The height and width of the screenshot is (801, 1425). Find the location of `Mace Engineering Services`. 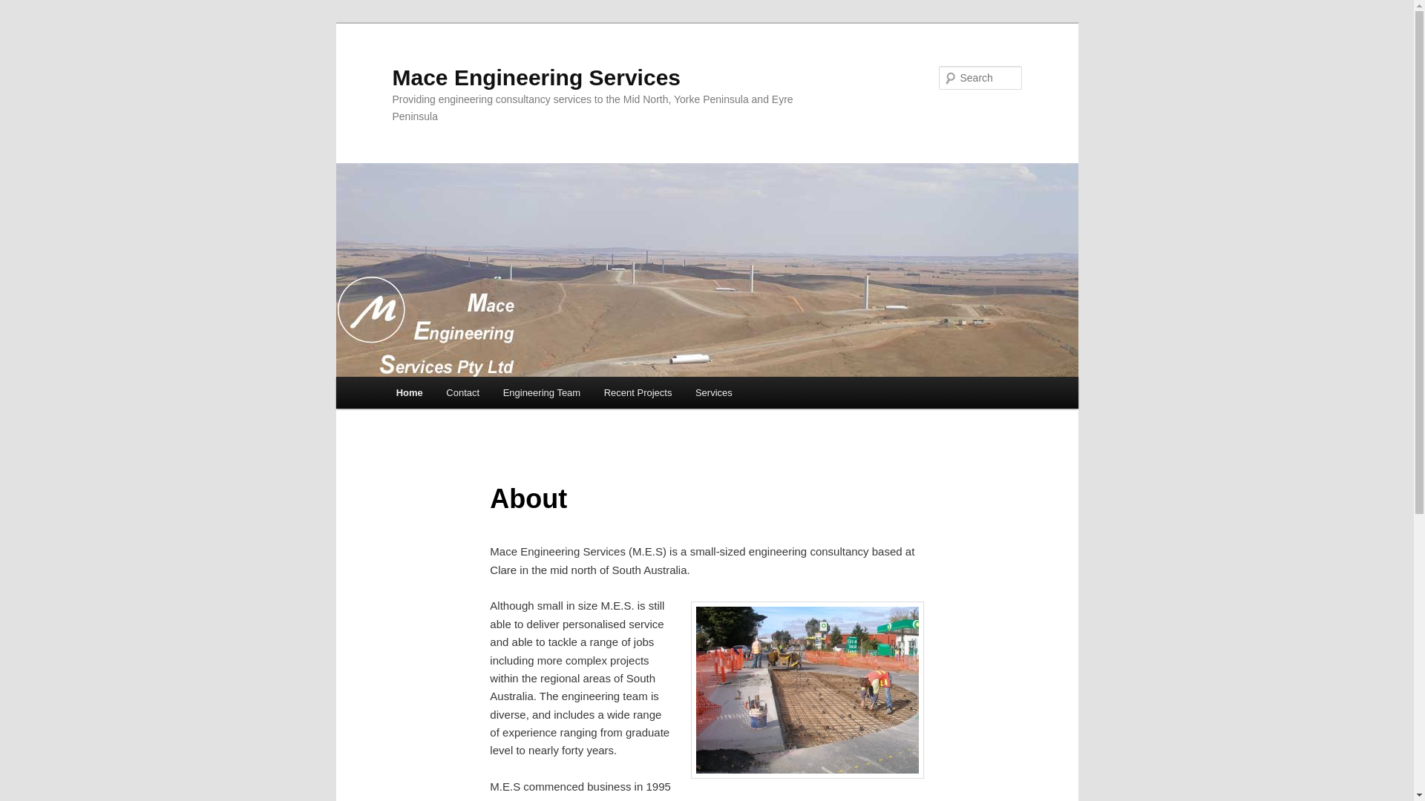

Mace Engineering Services is located at coordinates (536, 77).